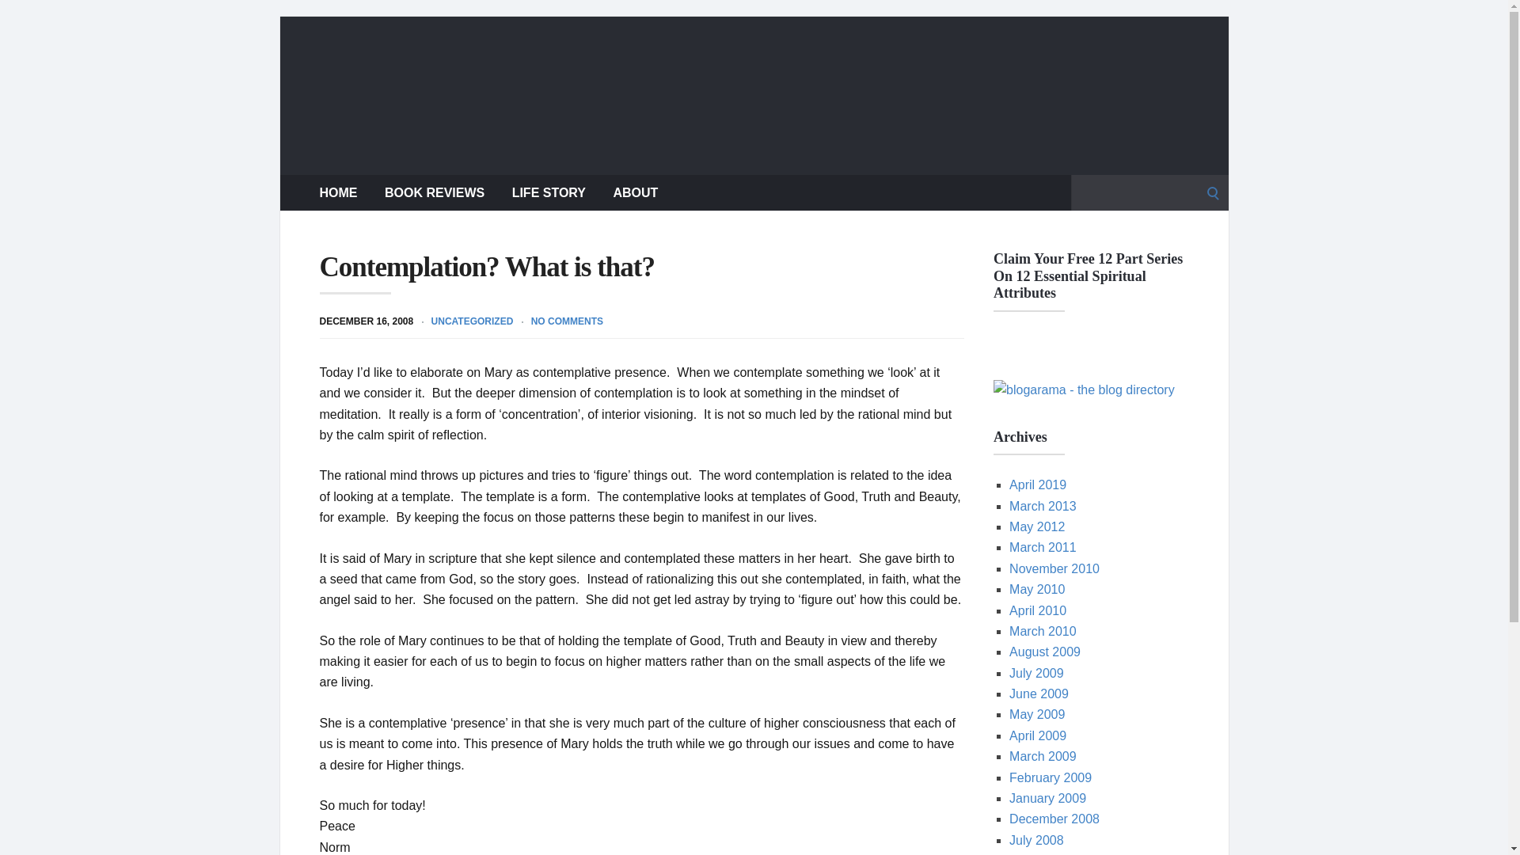  What do you see at coordinates (1042, 506) in the screenshot?
I see `March 2013` at bounding box center [1042, 506].